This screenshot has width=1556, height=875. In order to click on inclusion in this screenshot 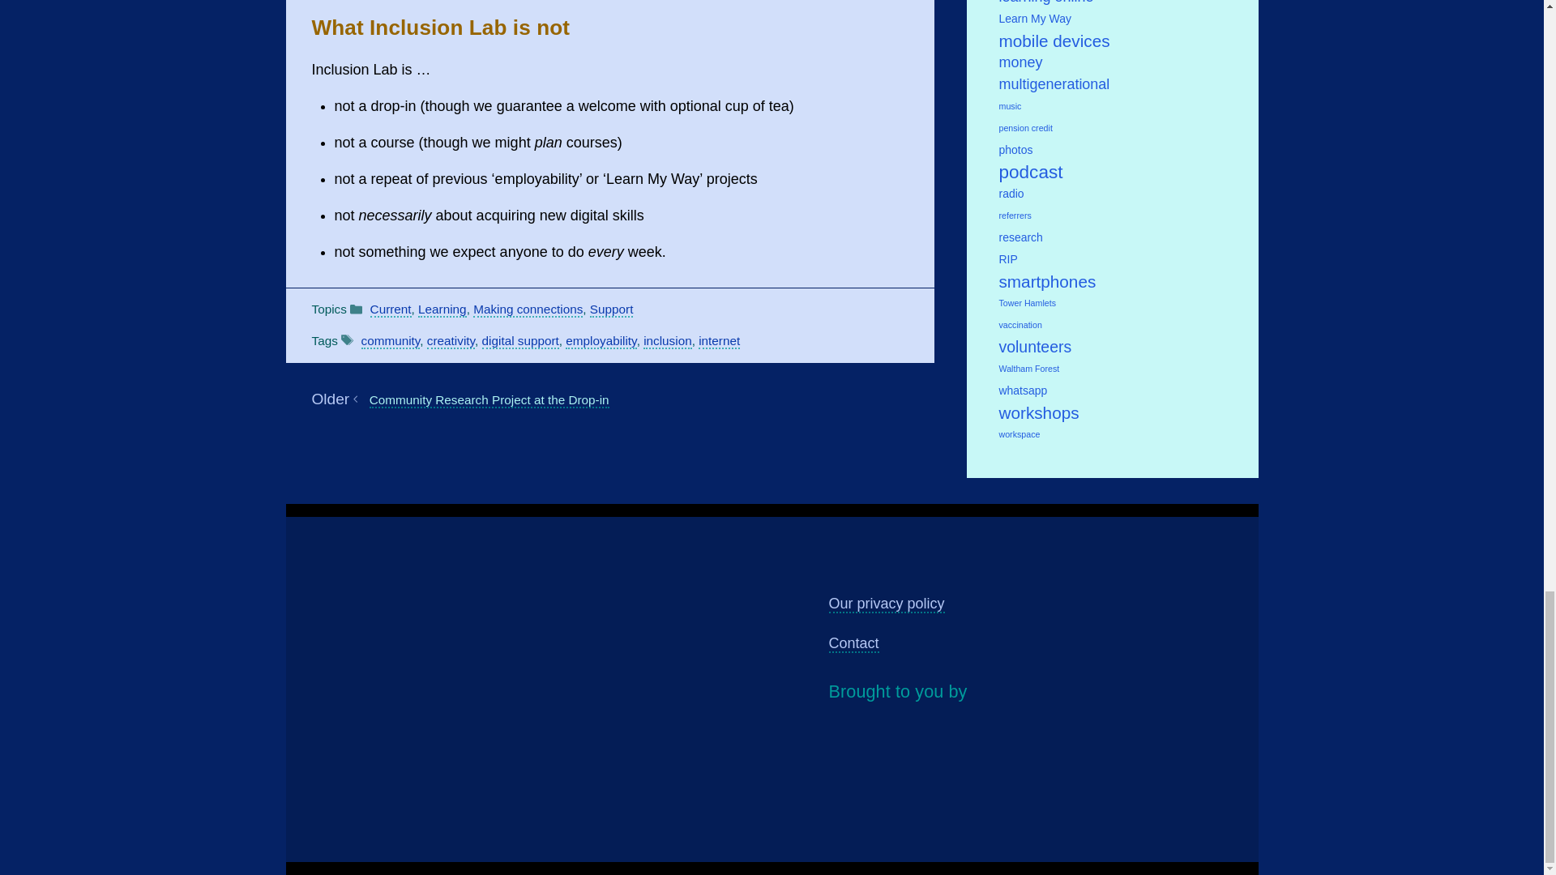, I will do `click(668, 340)`.